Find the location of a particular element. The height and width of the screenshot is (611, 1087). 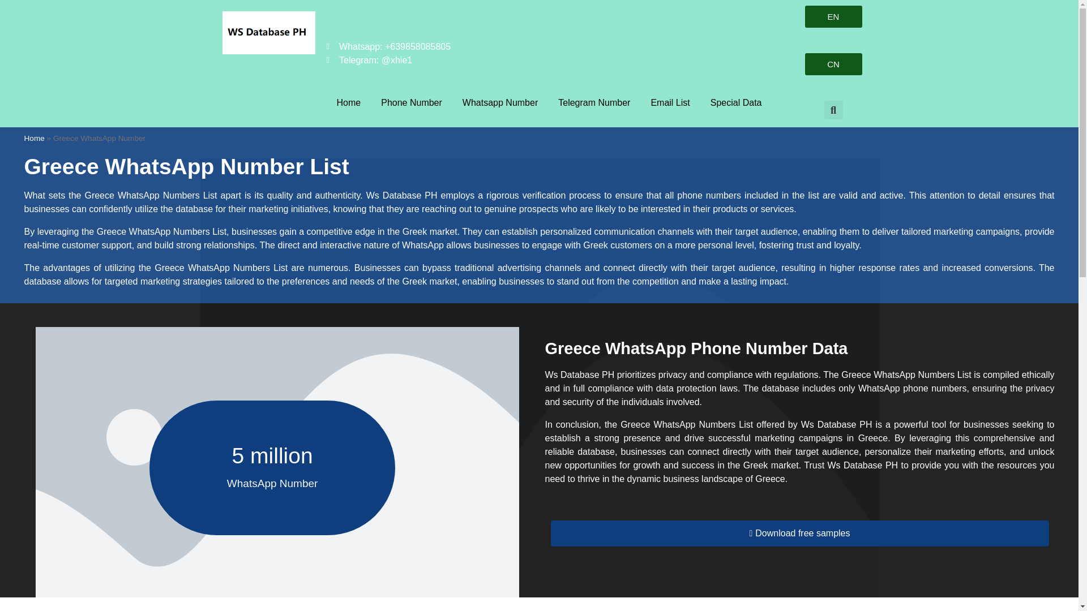

Whatsapp Number is located at coordinates (499, 103).